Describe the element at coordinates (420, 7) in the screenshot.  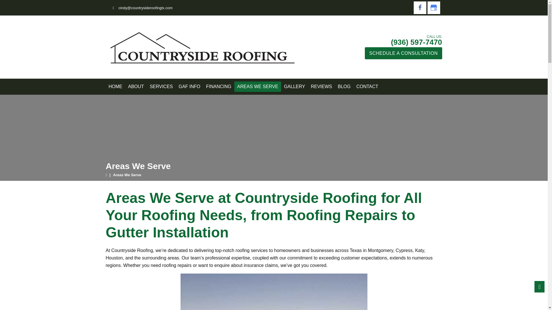
I see `Facebook` at that location.